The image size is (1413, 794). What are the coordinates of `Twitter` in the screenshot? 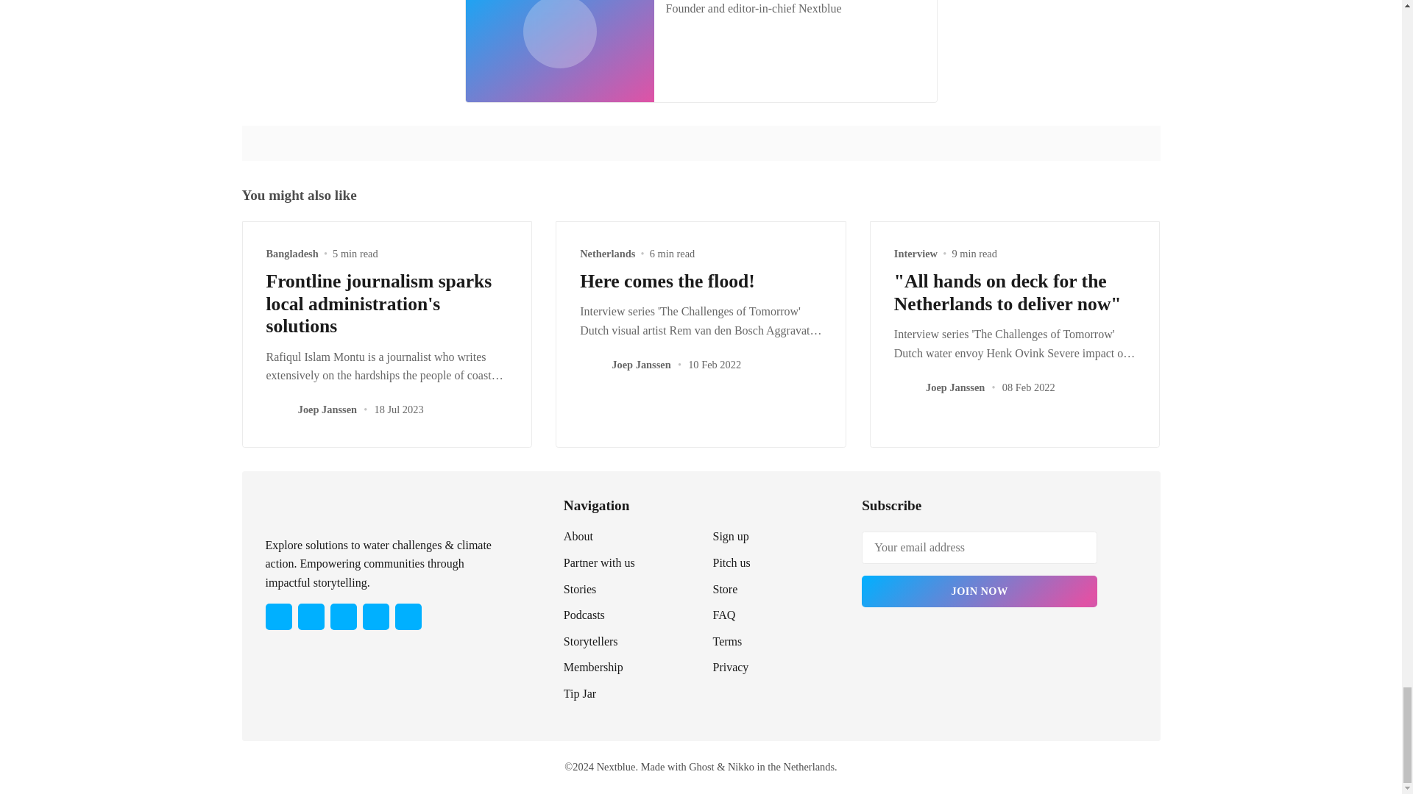 It's located at (278, 616).